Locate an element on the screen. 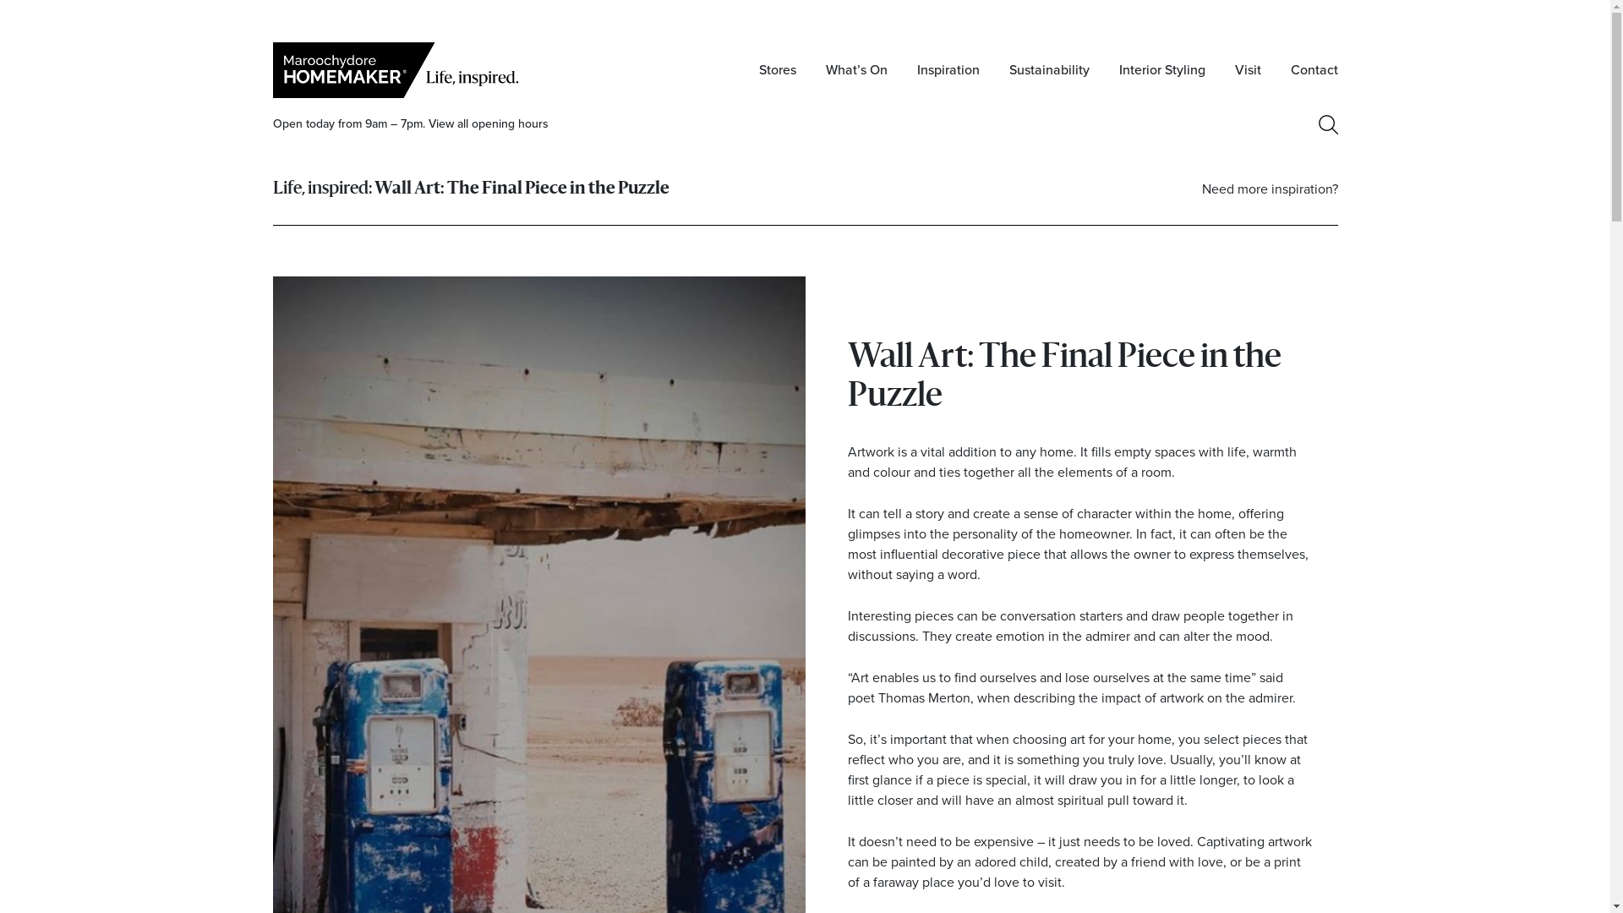 Image resolution: width=1623 pixels, height=913 pixels. Inspiration is located at coordinates (948, 70).